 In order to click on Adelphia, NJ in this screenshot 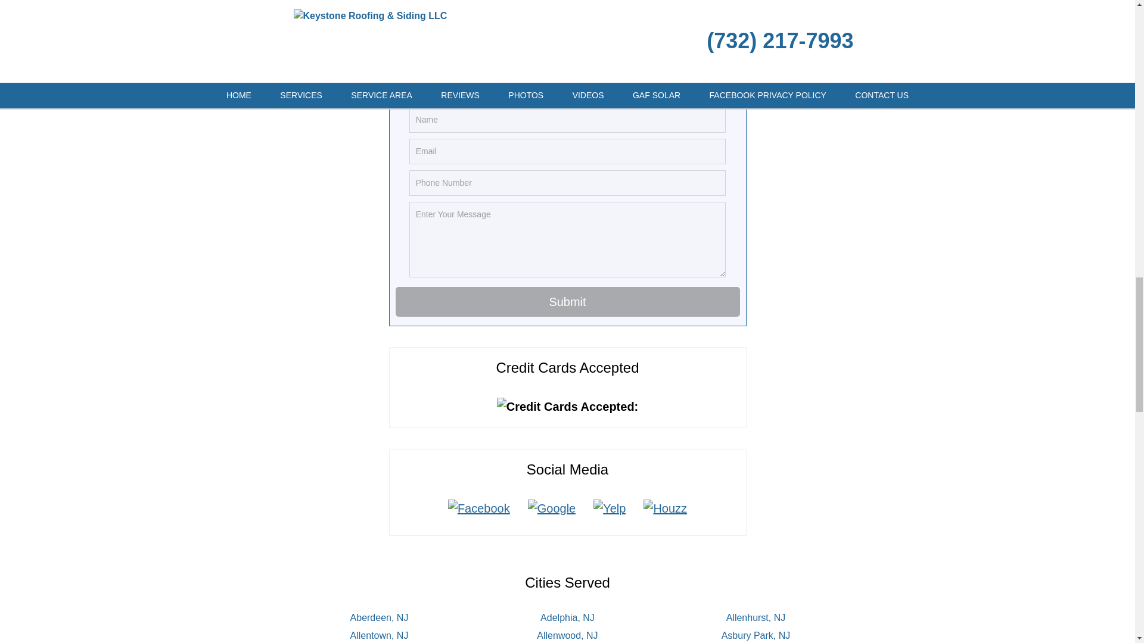, I will do `click(567, 618)`.